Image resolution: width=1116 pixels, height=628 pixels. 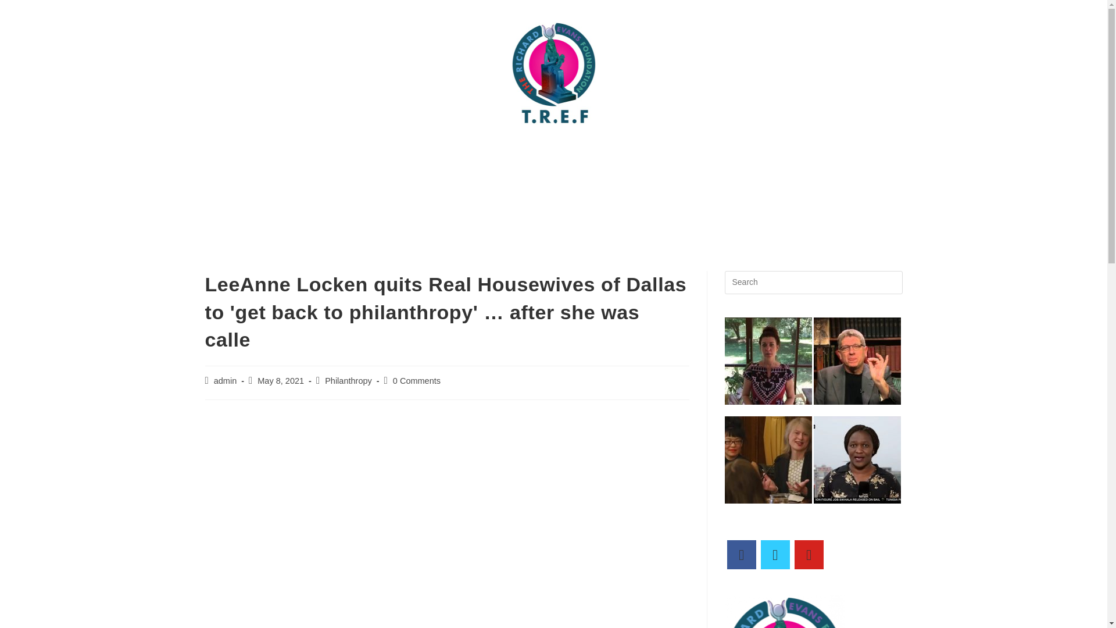 I want to click on Posts by admin, so click(x=226, y=380).